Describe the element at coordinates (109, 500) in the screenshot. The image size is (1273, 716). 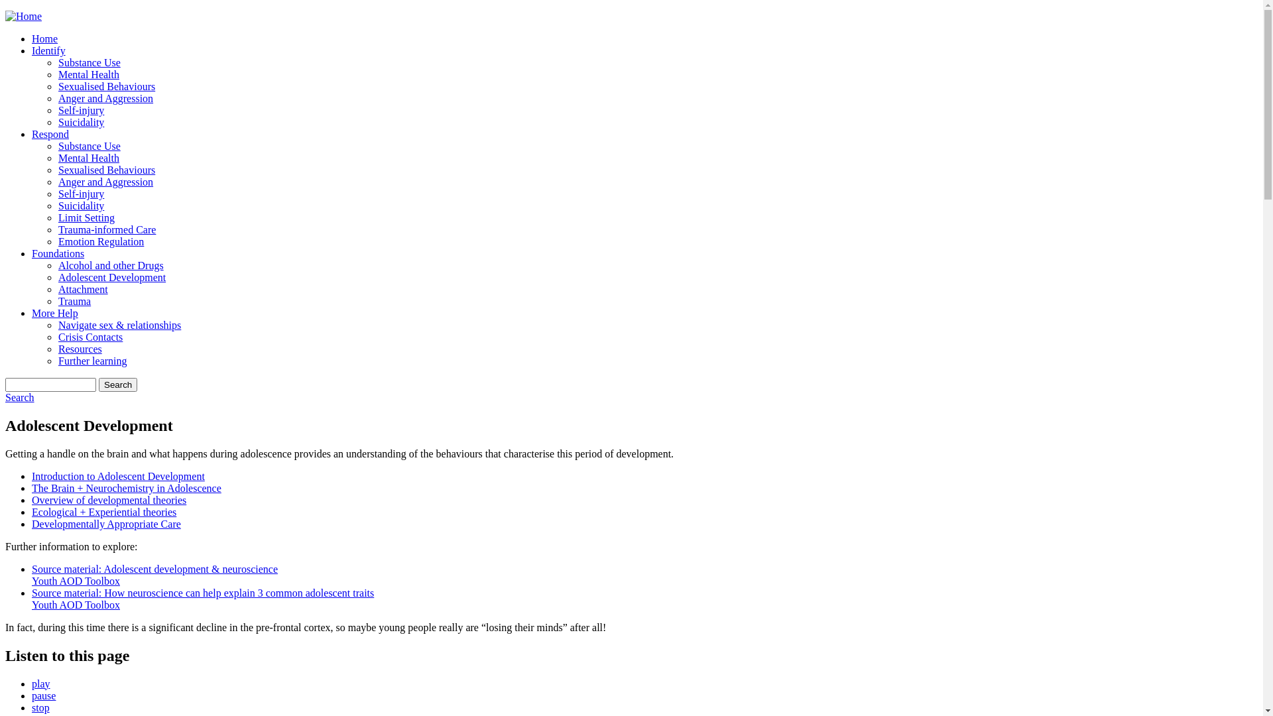
I see `Overview of developmental theories` at that location.